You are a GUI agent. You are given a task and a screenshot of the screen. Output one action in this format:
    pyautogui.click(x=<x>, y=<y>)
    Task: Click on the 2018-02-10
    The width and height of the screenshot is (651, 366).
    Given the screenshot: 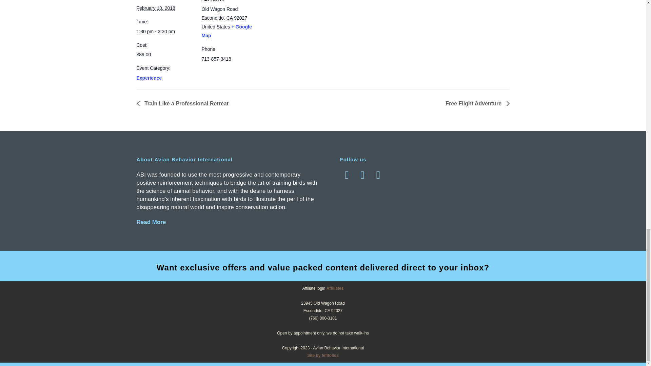 What is the action you would take?
    pyautogui.click(x=165, y=31)
    